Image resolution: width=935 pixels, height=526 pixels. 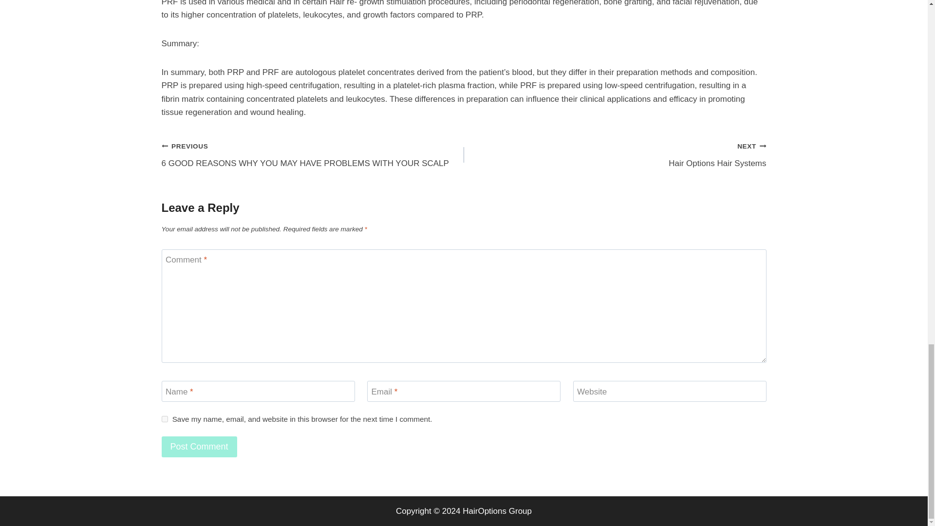 I want to click on Post Comment, so click(x=165, y=419).